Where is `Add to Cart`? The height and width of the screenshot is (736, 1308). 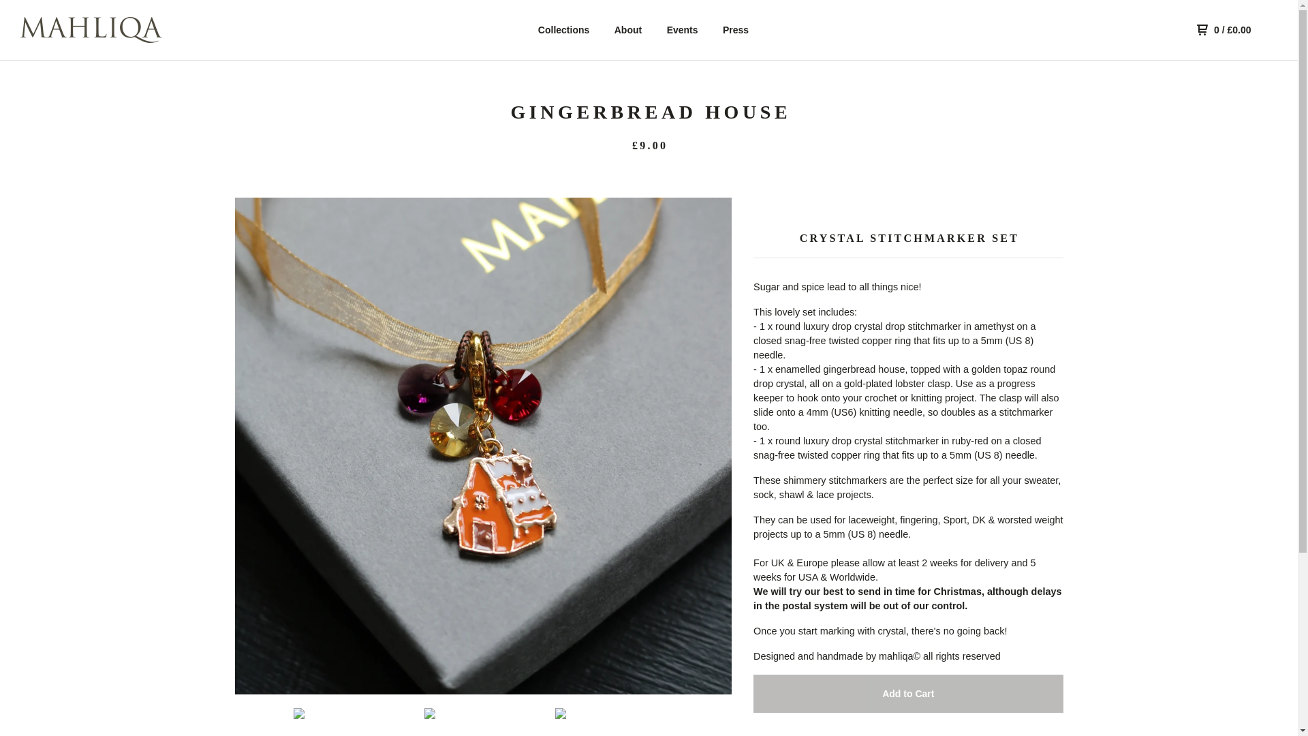 Add to Cart is located at coordinates (907, 694).